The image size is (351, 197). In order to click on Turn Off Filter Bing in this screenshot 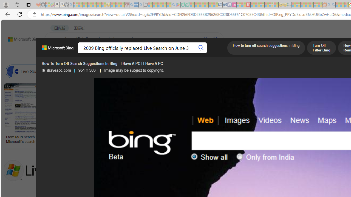, I will do `click(321, 48)`.